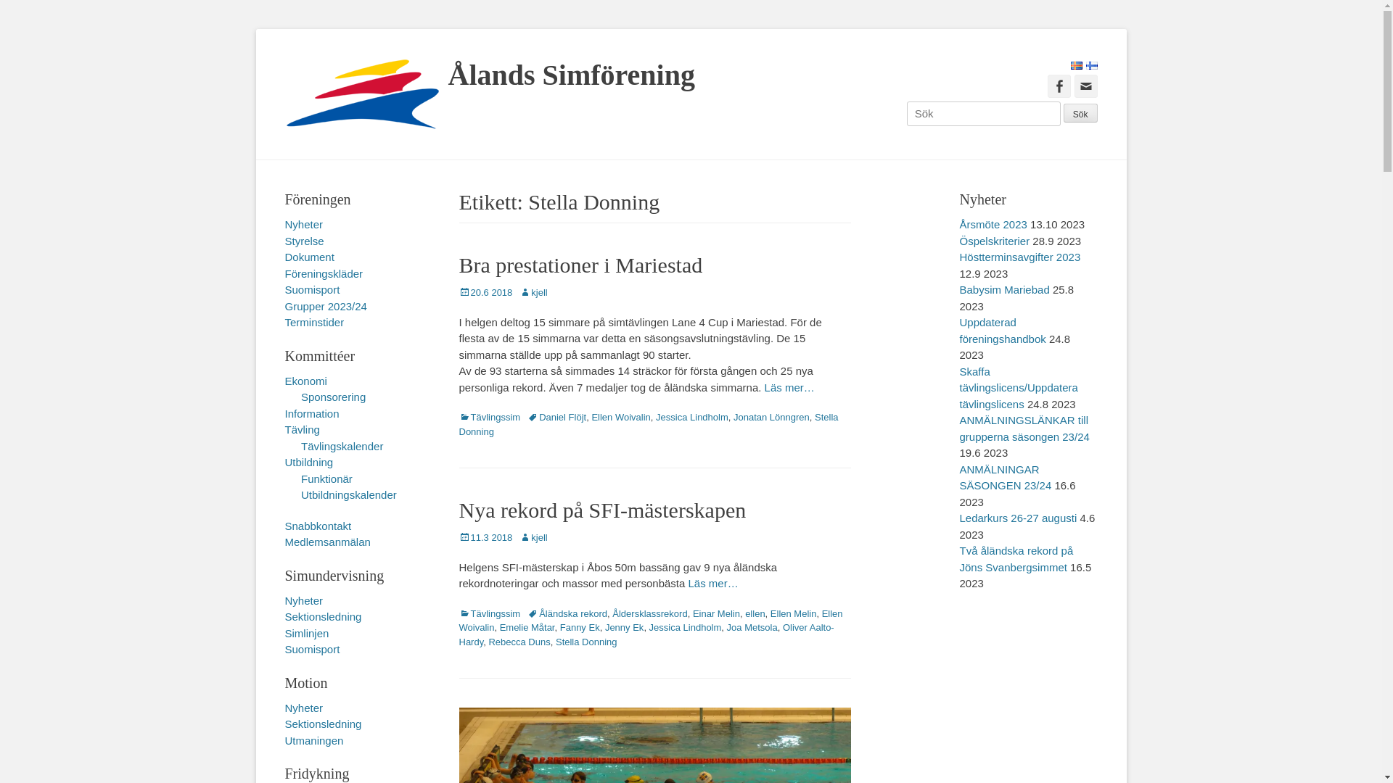  What do you see at coordinates (794, 613) in the screenshot?
I see `Ellen Melin` at bounding box center [794, 613].